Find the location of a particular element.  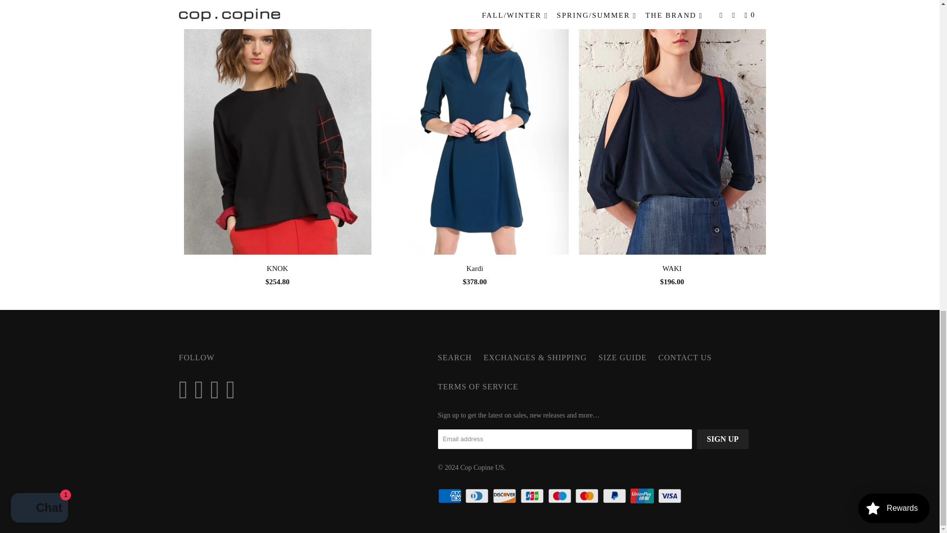

Sign Up is located at coordinates (722, 439).